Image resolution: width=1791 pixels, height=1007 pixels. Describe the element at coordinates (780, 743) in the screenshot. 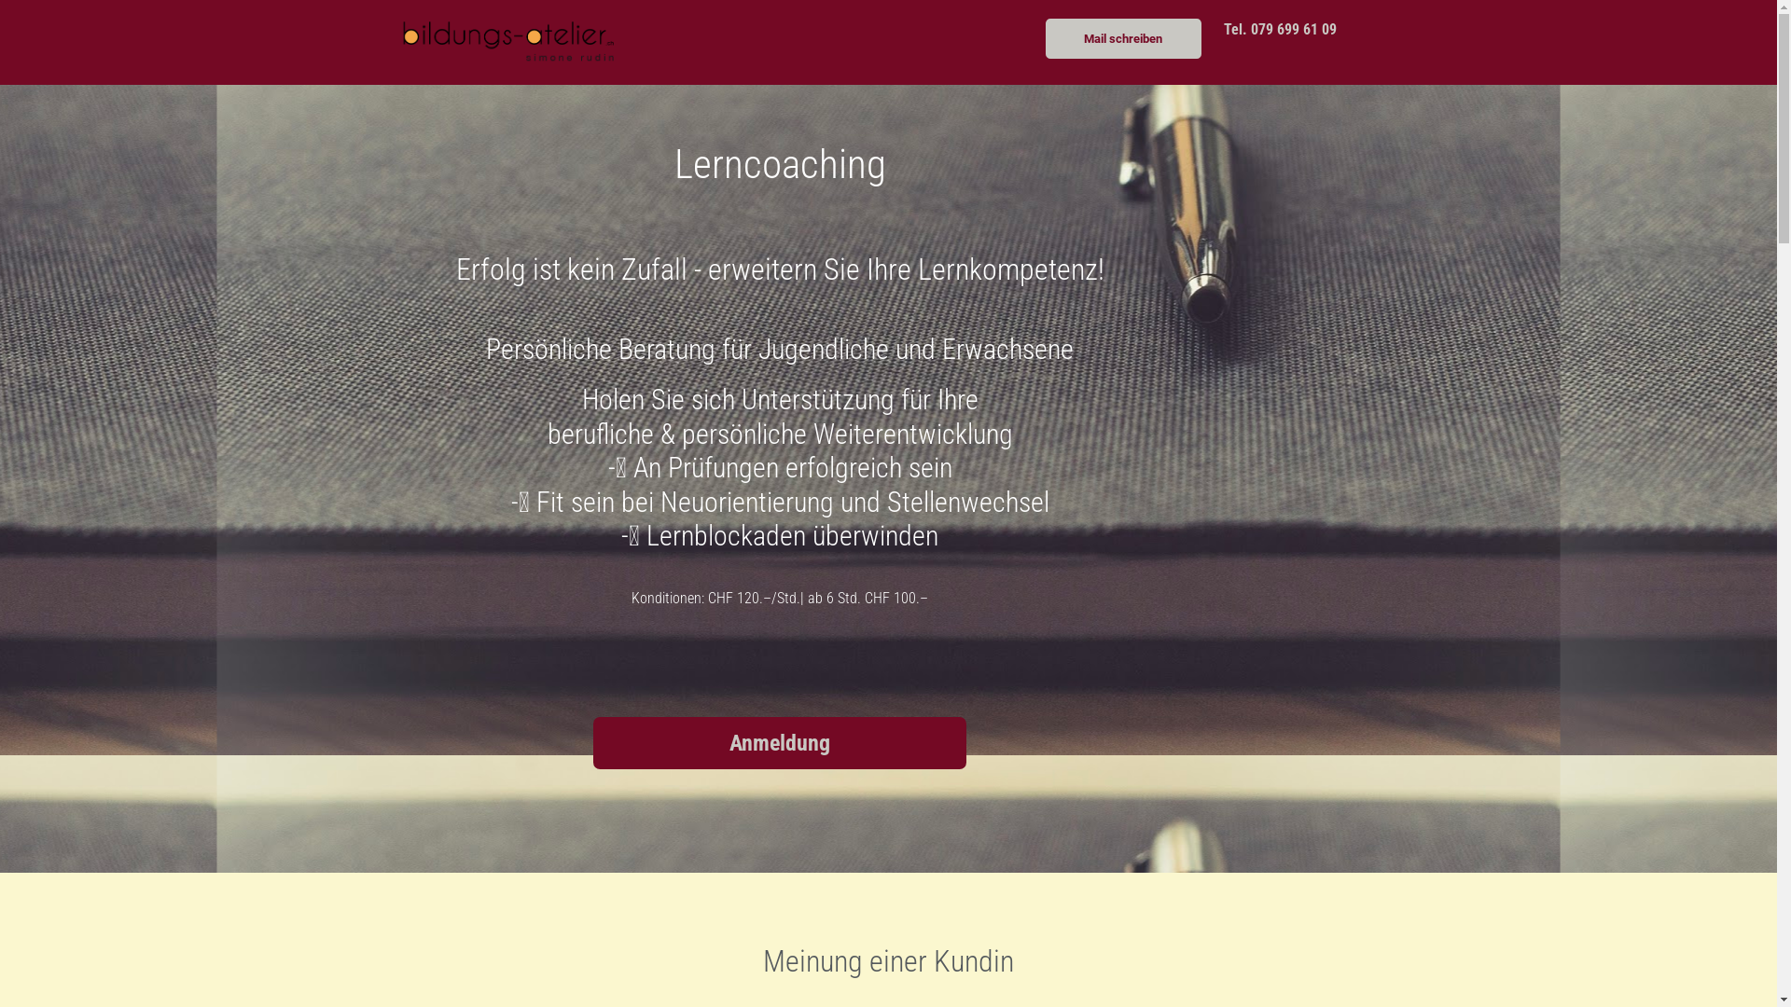

I see `Anmeldung` at that location.